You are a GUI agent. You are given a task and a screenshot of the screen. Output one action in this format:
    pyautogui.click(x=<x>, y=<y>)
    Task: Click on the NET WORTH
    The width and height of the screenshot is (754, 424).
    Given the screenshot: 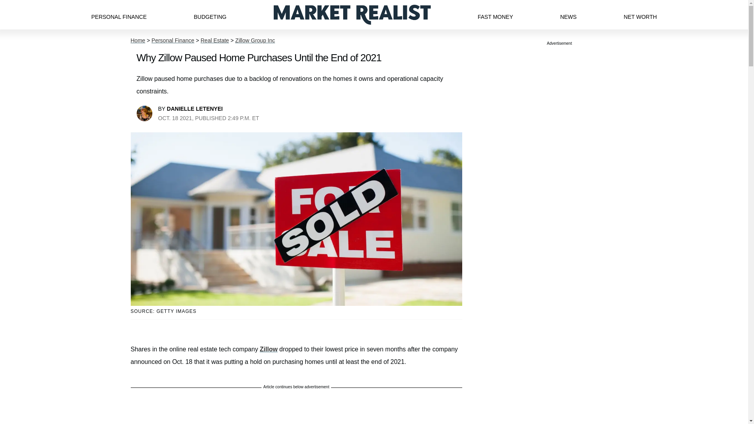 What is the action you would take?
    pyautogui.click(x=640, y=15)
    